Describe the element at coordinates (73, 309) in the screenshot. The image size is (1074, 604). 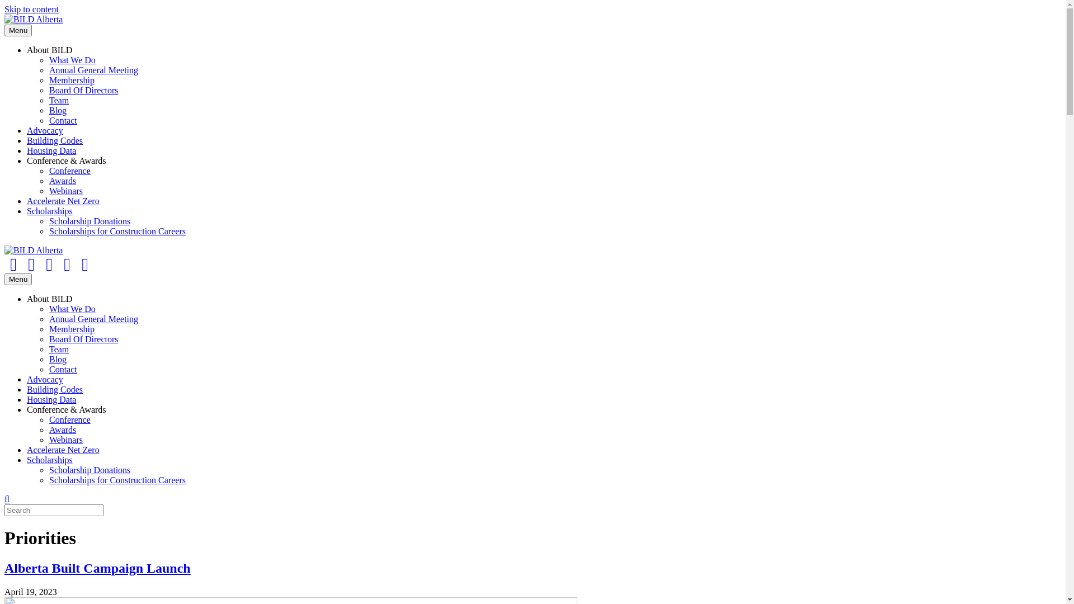
I see `What We Do` at that location.